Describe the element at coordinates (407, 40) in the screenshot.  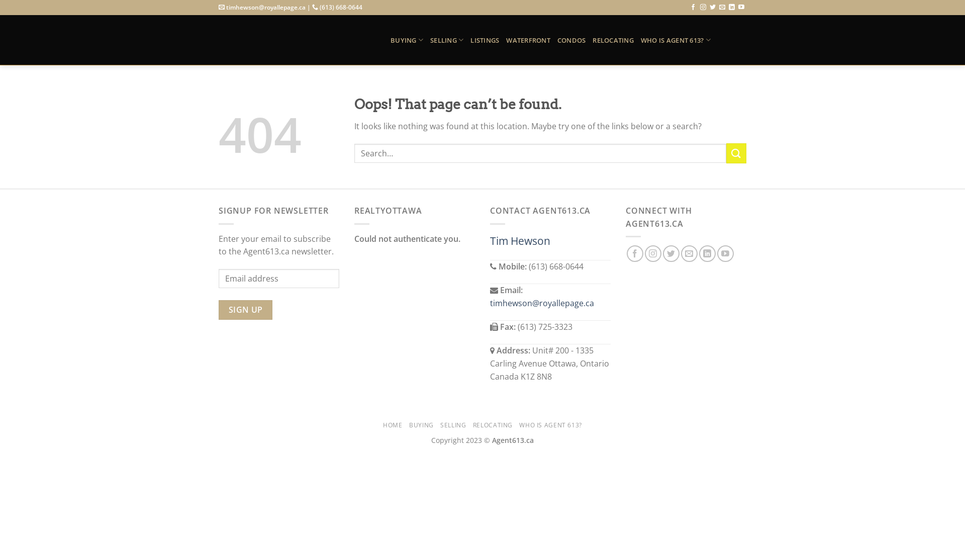
I see `BUYING` at that location.